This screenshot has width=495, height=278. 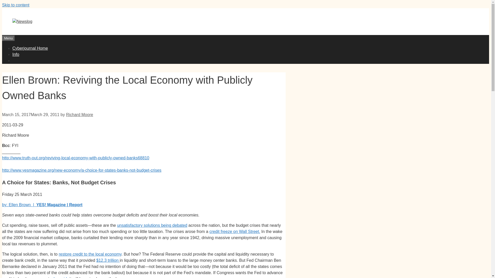 What do you see at coordinates (15, 5) in the screenshot?
I see `Skip to content` at bounding box center [15, 5].